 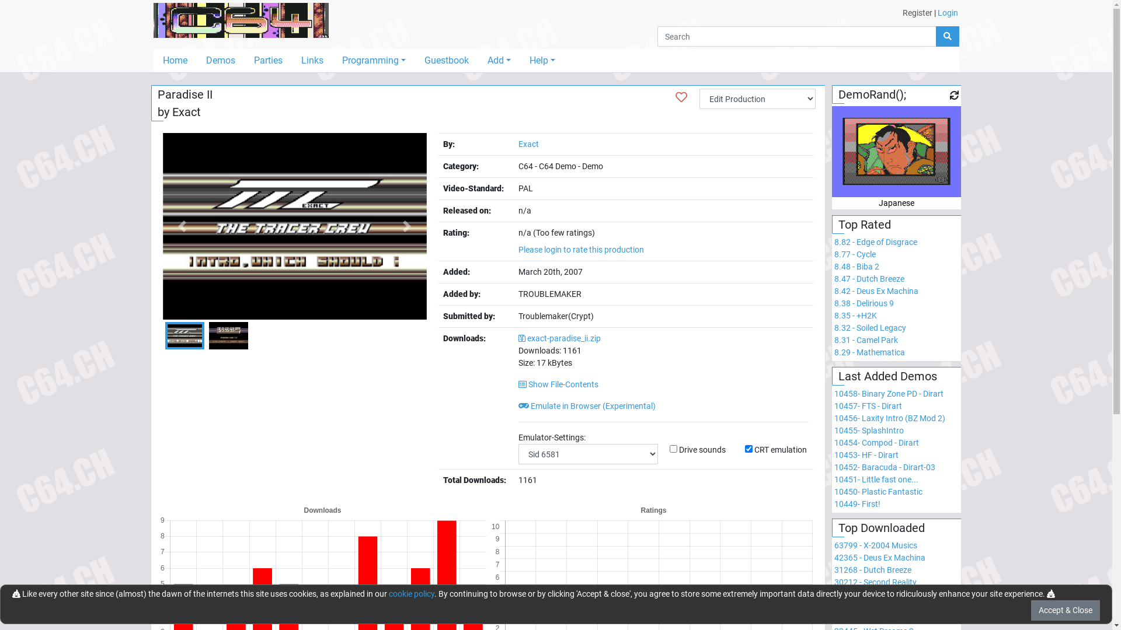 I want to click on 30212 - Second Reality, so click(x=876, y=582).